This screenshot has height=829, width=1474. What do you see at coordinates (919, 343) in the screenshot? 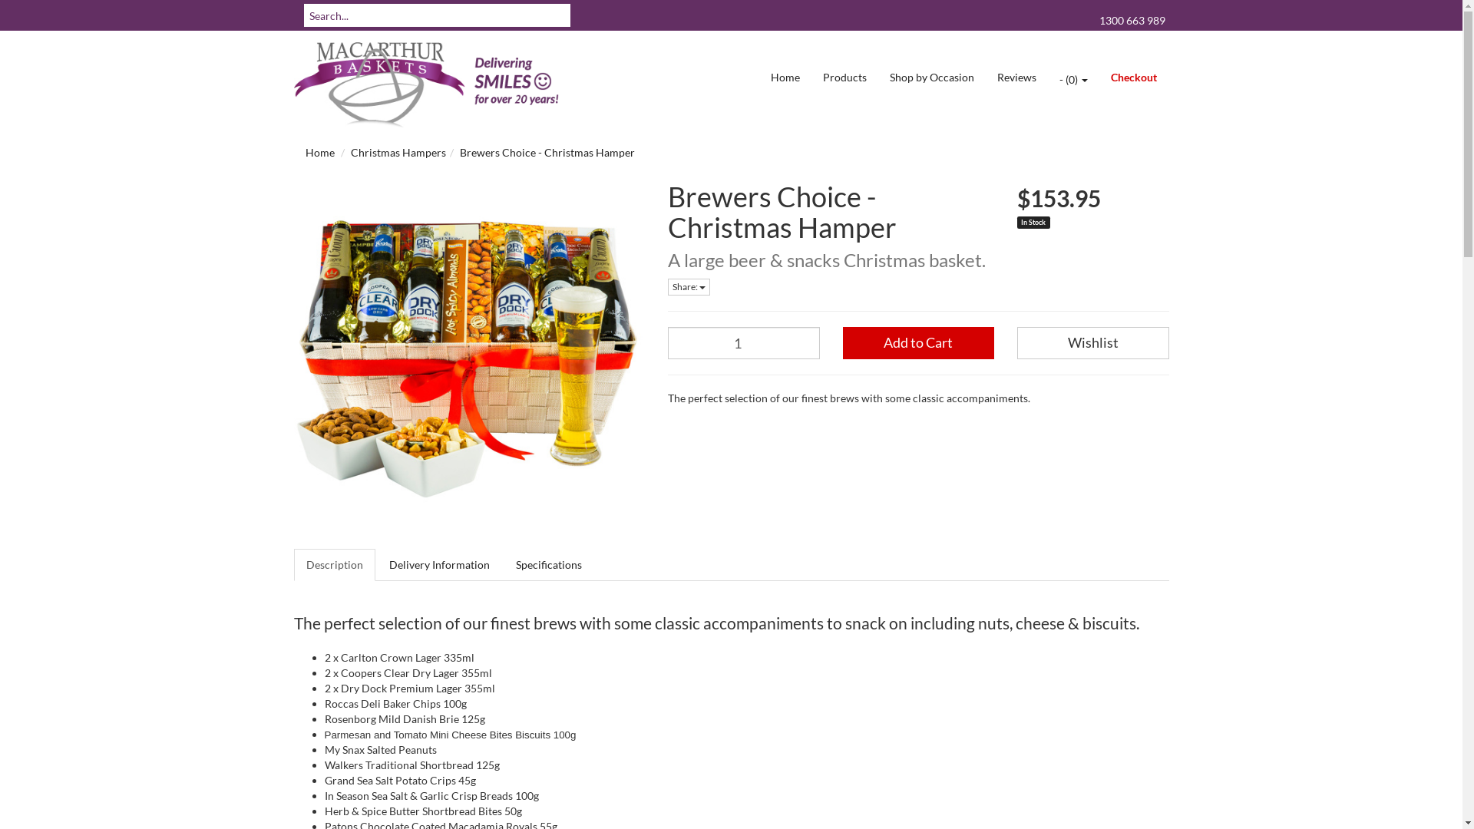
I see `Add to Cart` at bounding box center [919, 343].